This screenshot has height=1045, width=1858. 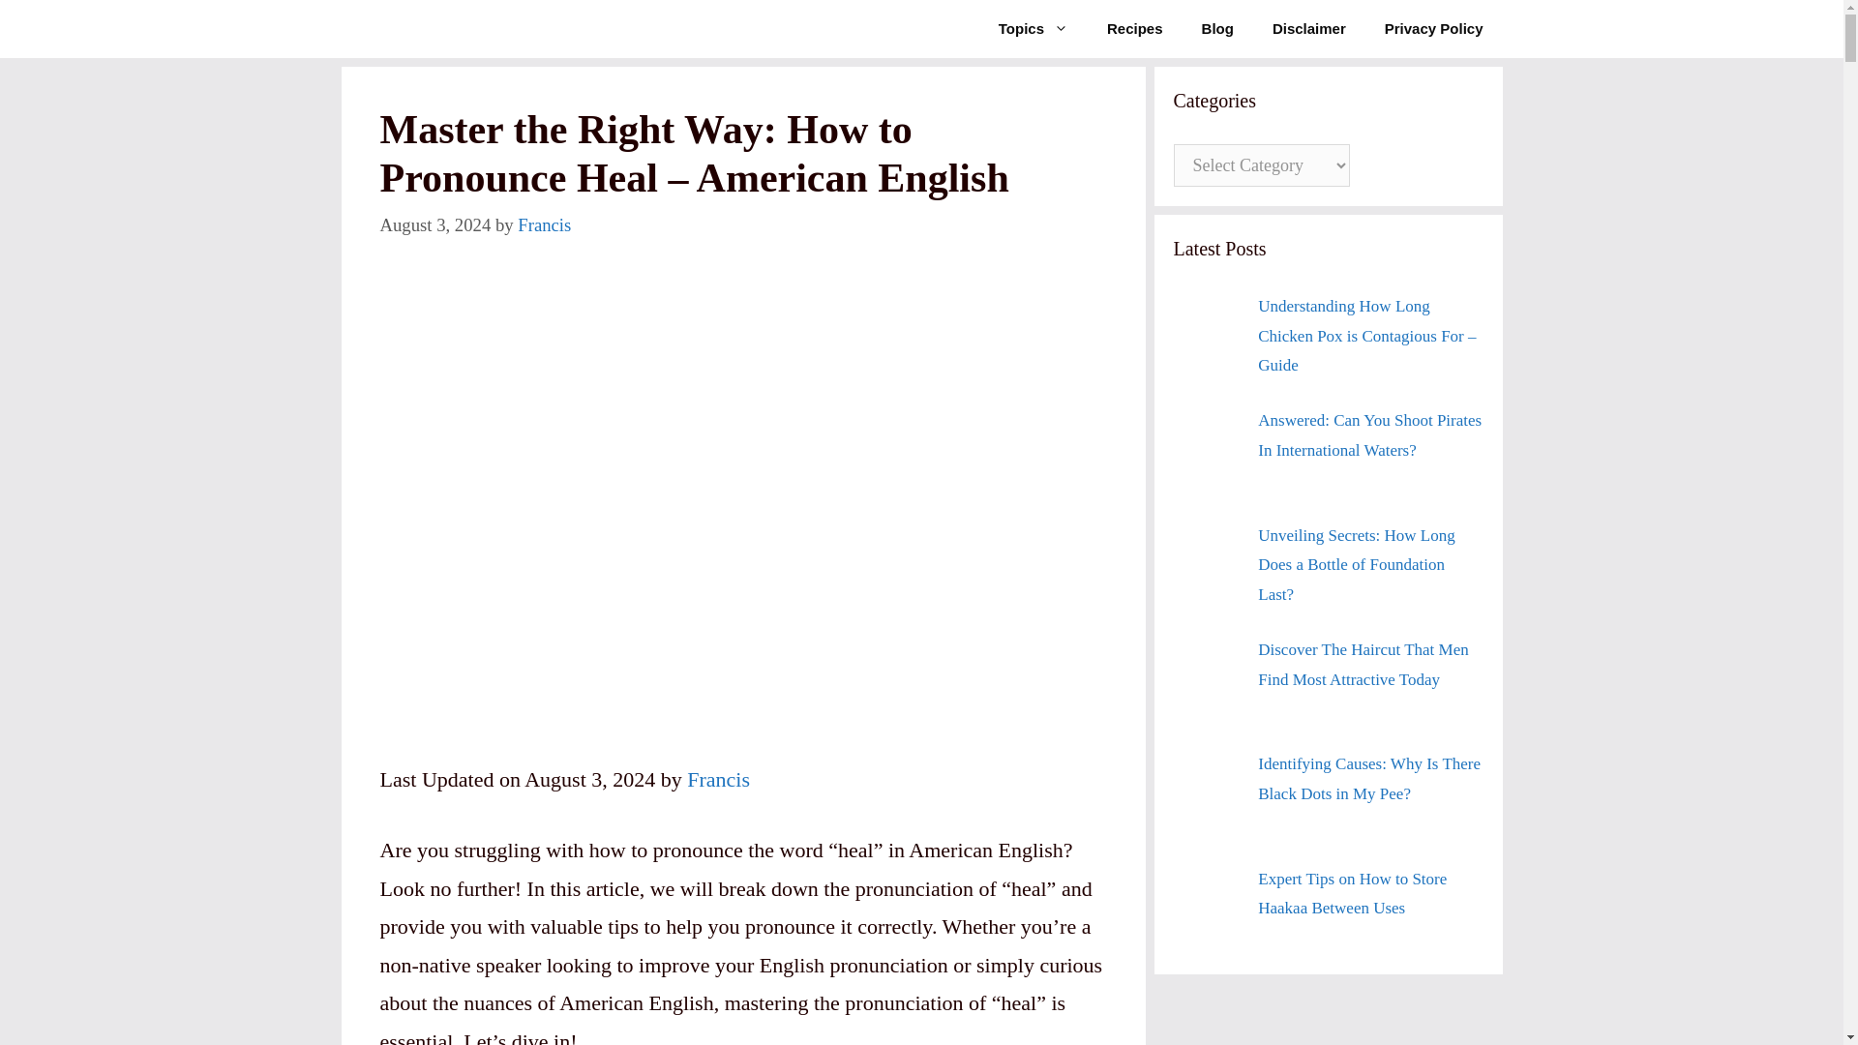 What do you see at coordinates (1434, 29) in the screenshot?
I see `Privacy Policy` at bounding box center [1434, 29].